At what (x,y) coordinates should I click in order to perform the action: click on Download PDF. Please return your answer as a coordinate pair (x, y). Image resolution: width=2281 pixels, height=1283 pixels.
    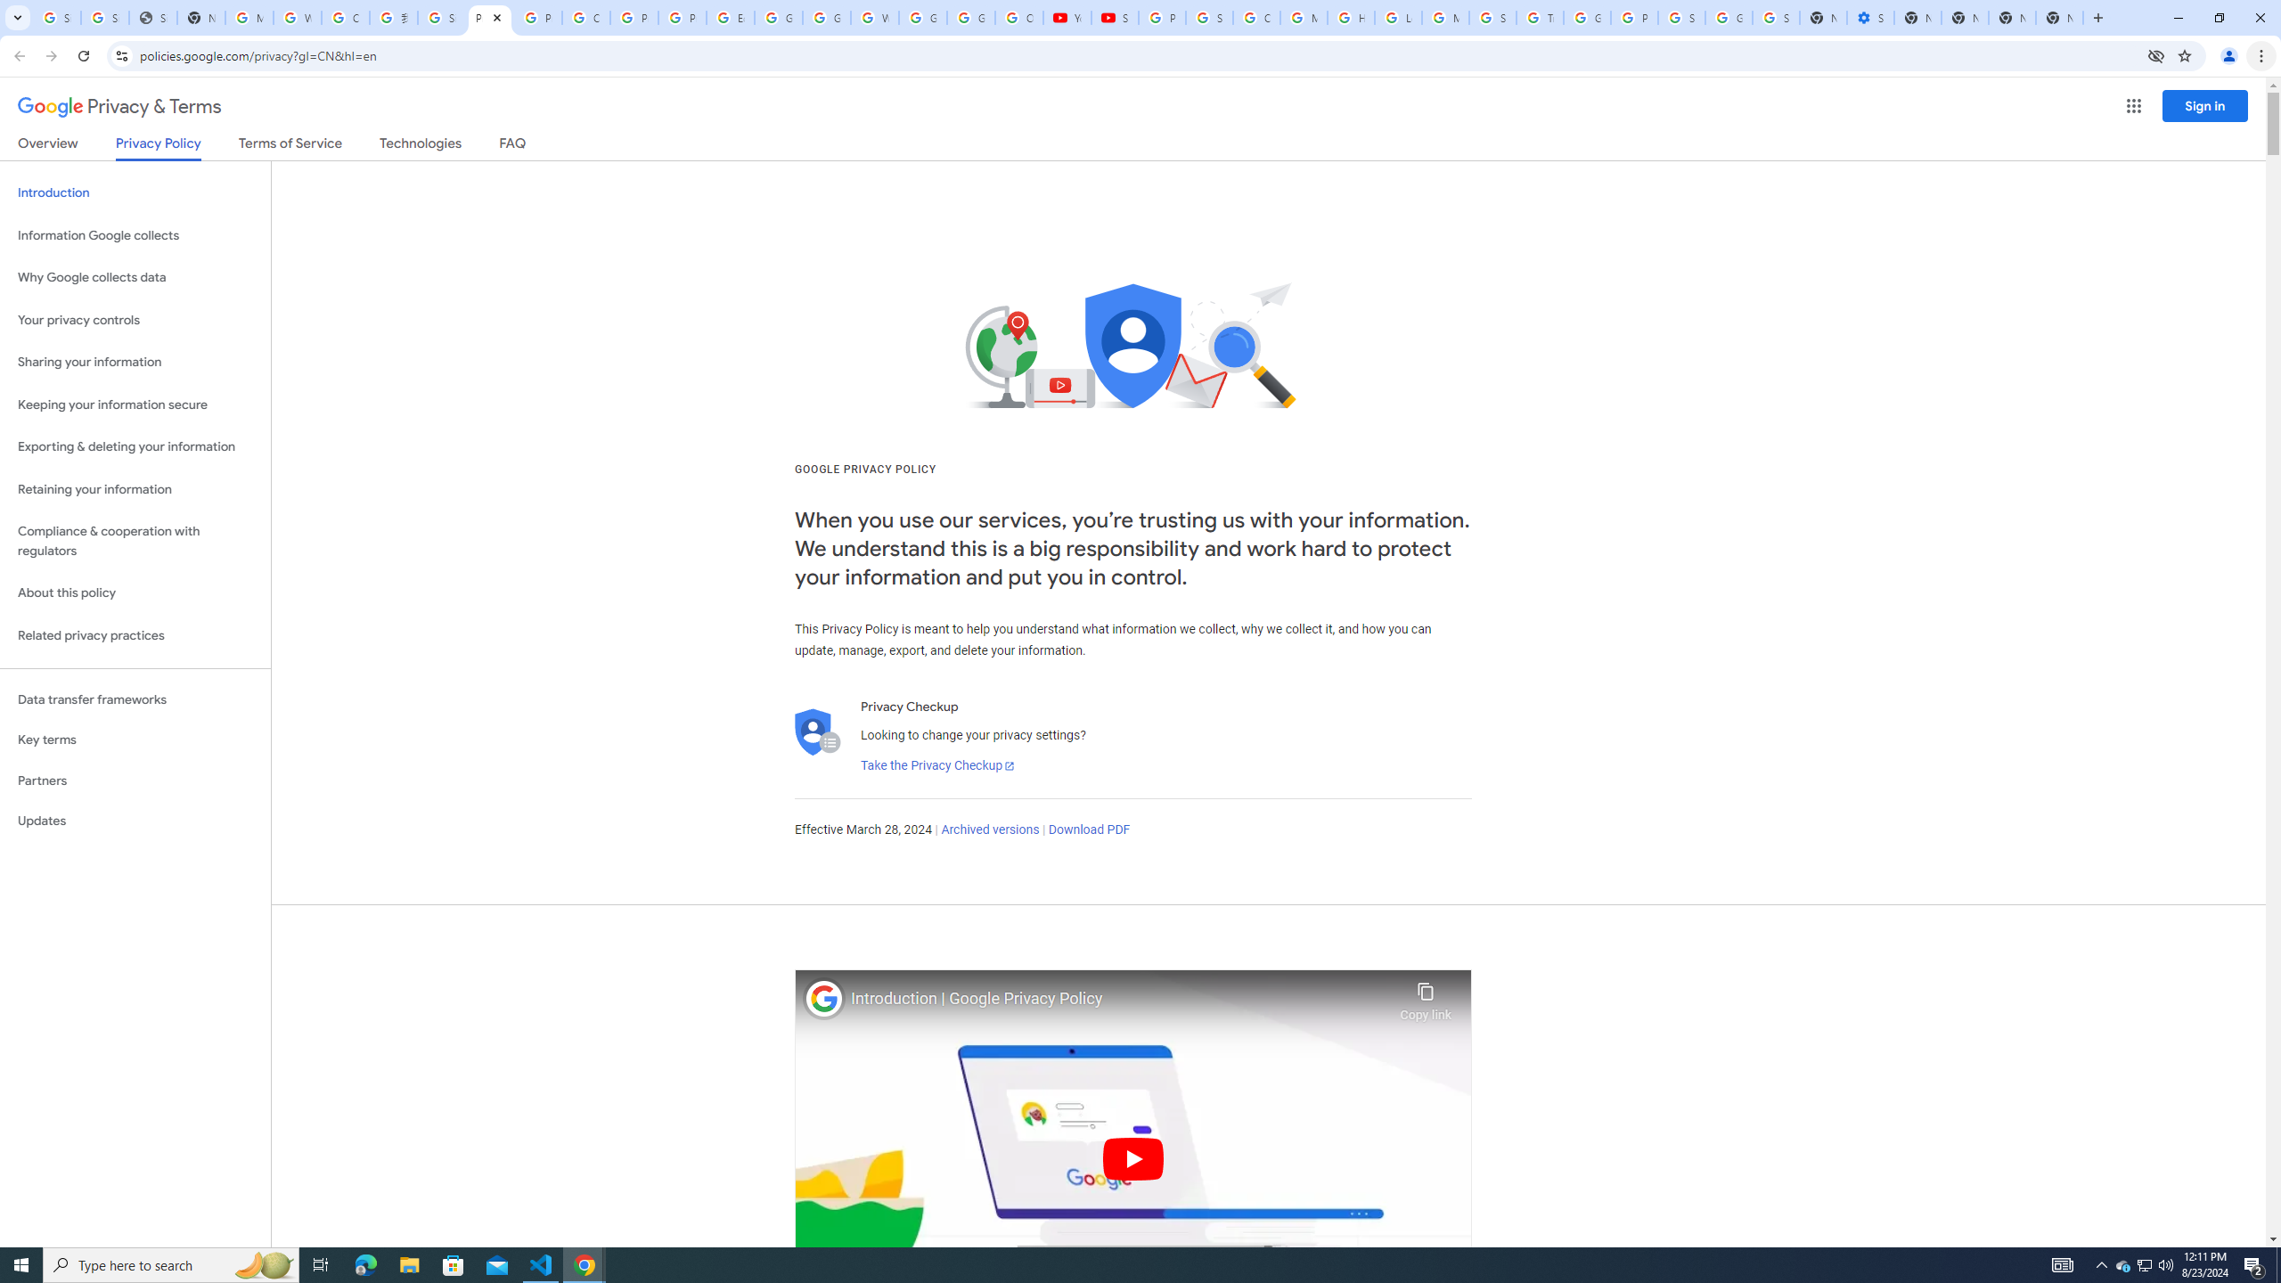
    Looking at the image, I should click on (1089, 830).